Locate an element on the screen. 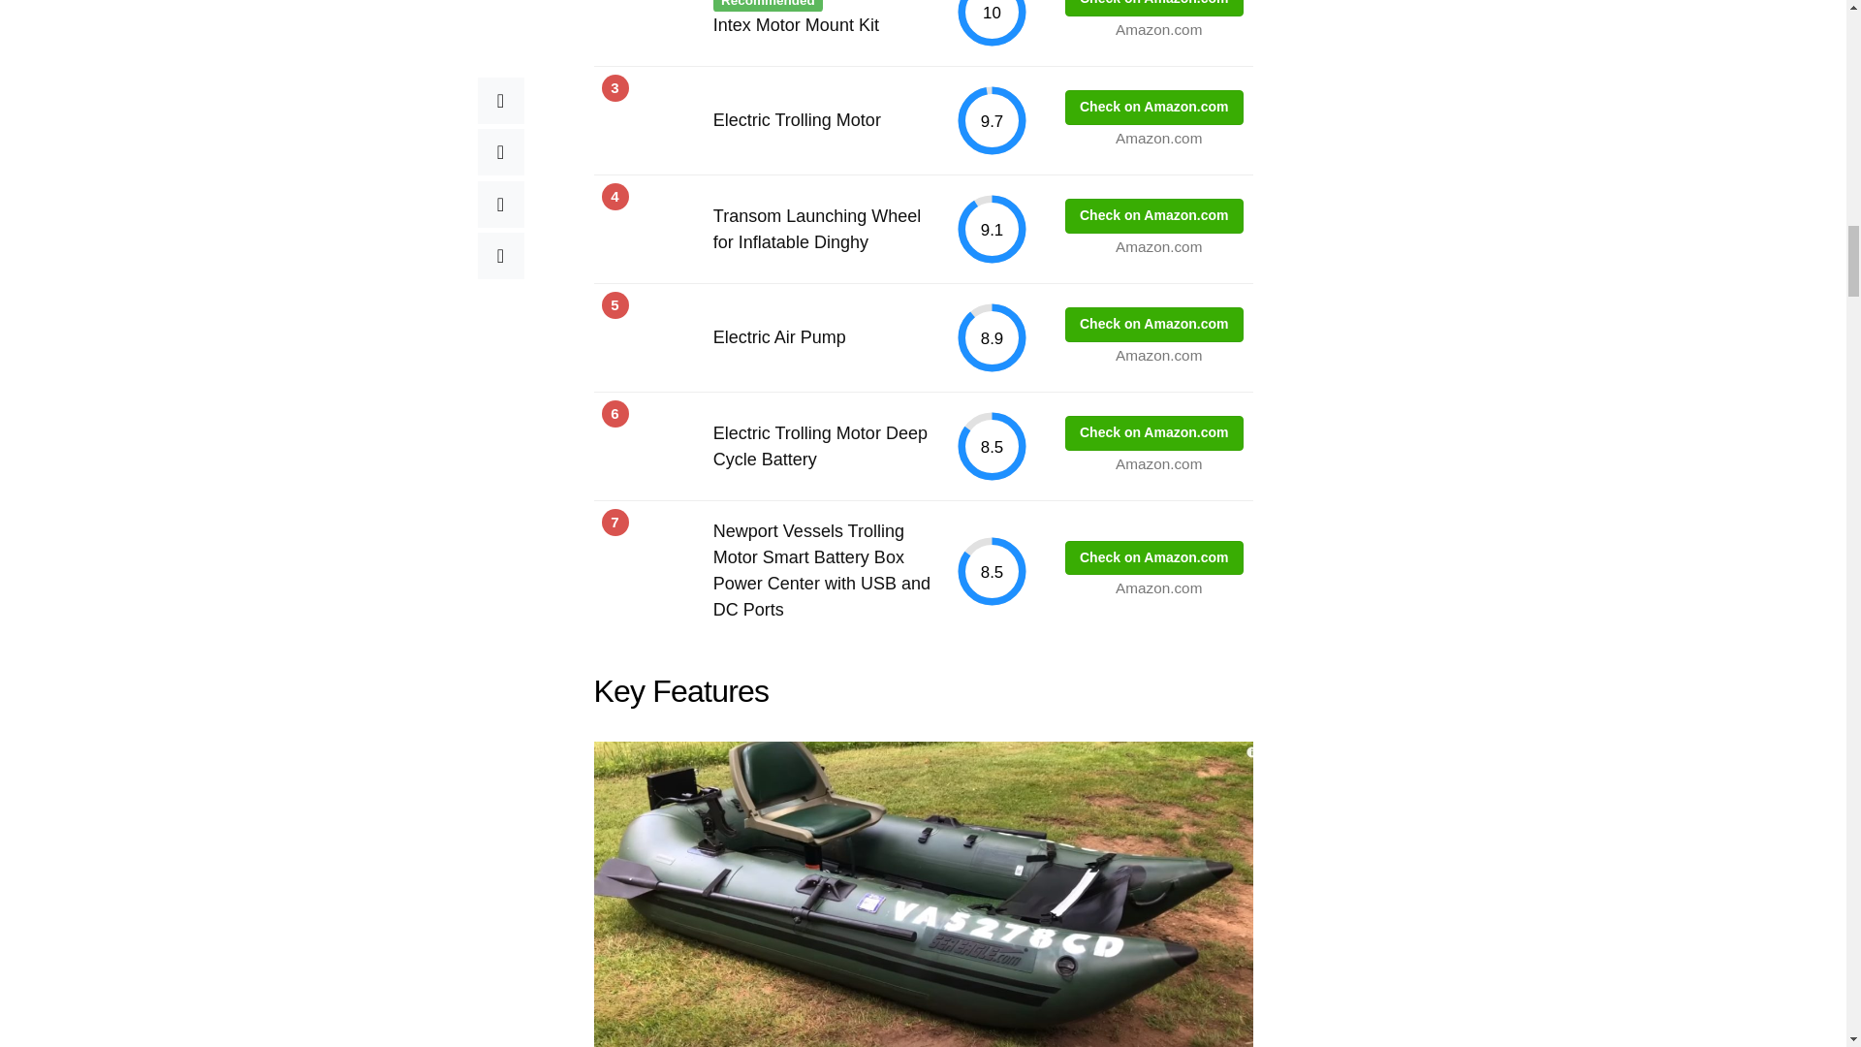 Image resolution: width=1861 pixels, height=1047 pixels. 8.5 is located at coordinates (993, 446).